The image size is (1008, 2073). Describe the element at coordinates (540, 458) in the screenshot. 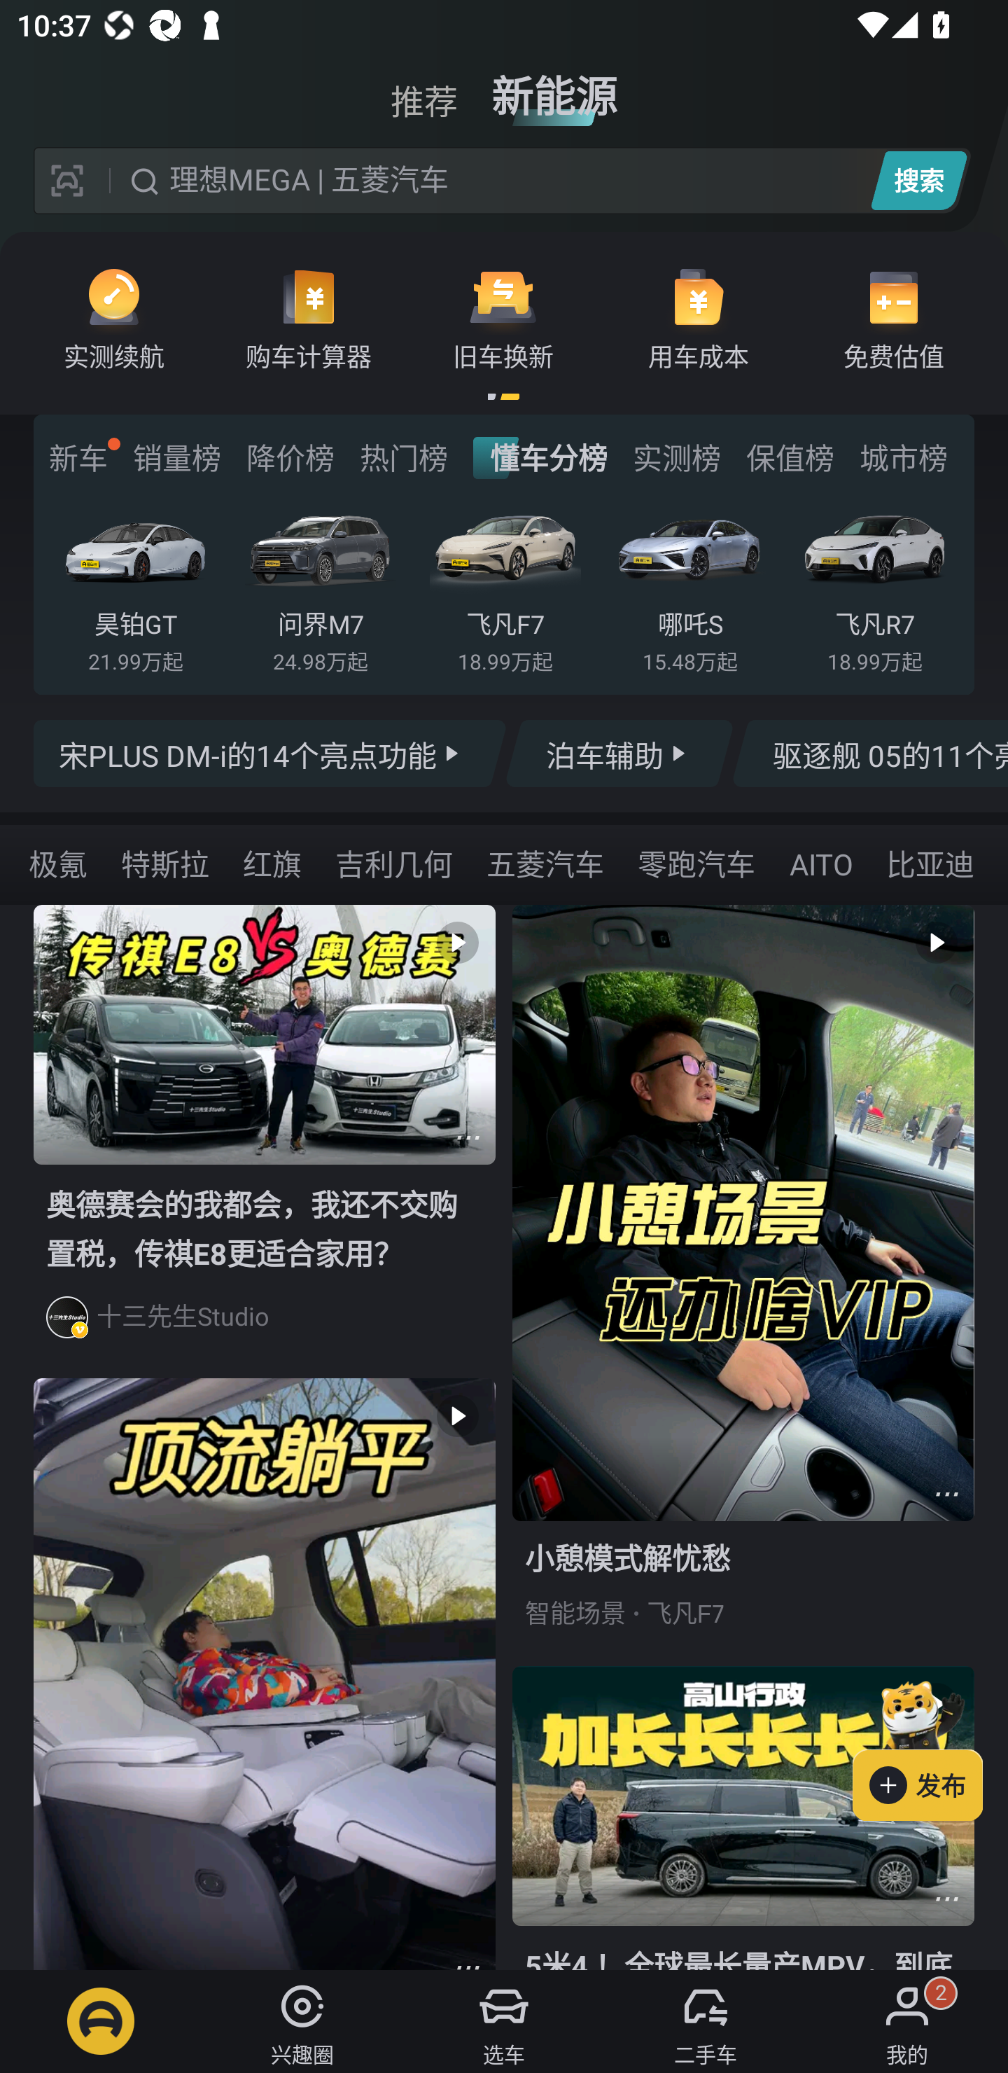

I see `懂车分榜` at that location.